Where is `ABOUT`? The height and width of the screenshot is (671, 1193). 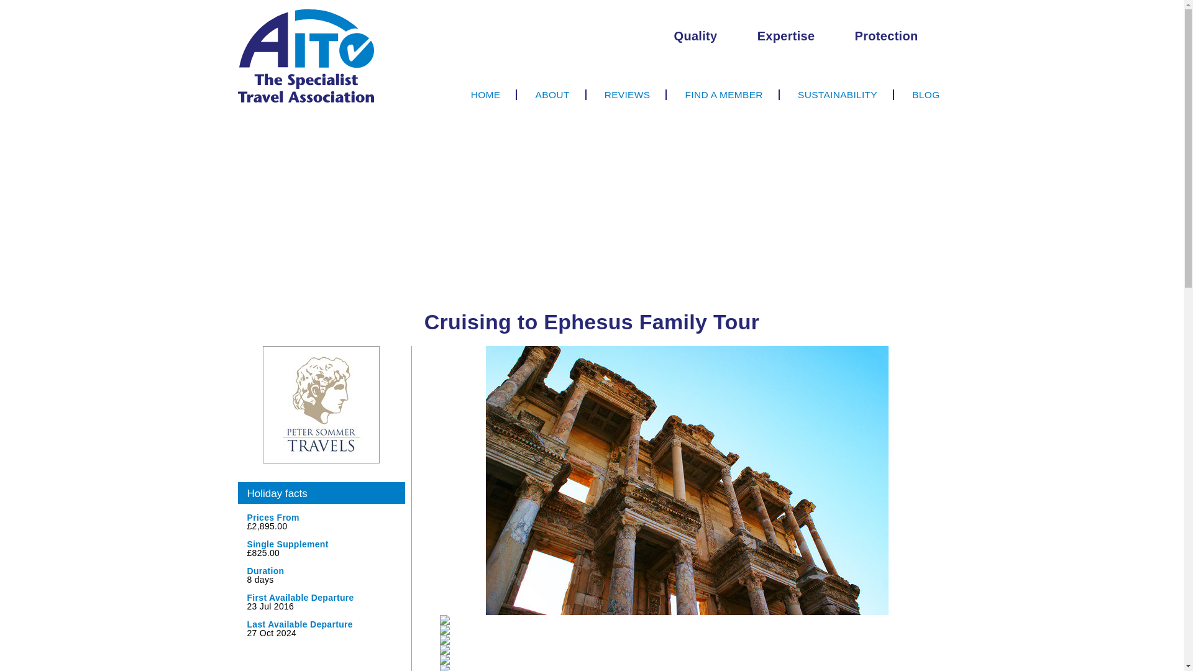
ABOUT is located at coordinates (553, 94).